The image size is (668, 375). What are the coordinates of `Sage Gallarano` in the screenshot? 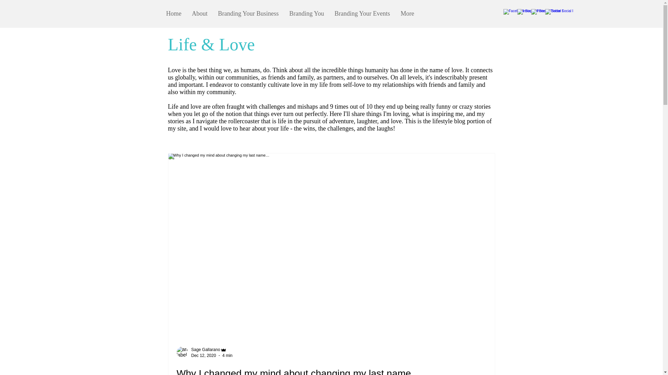 It's located at (206, 350).